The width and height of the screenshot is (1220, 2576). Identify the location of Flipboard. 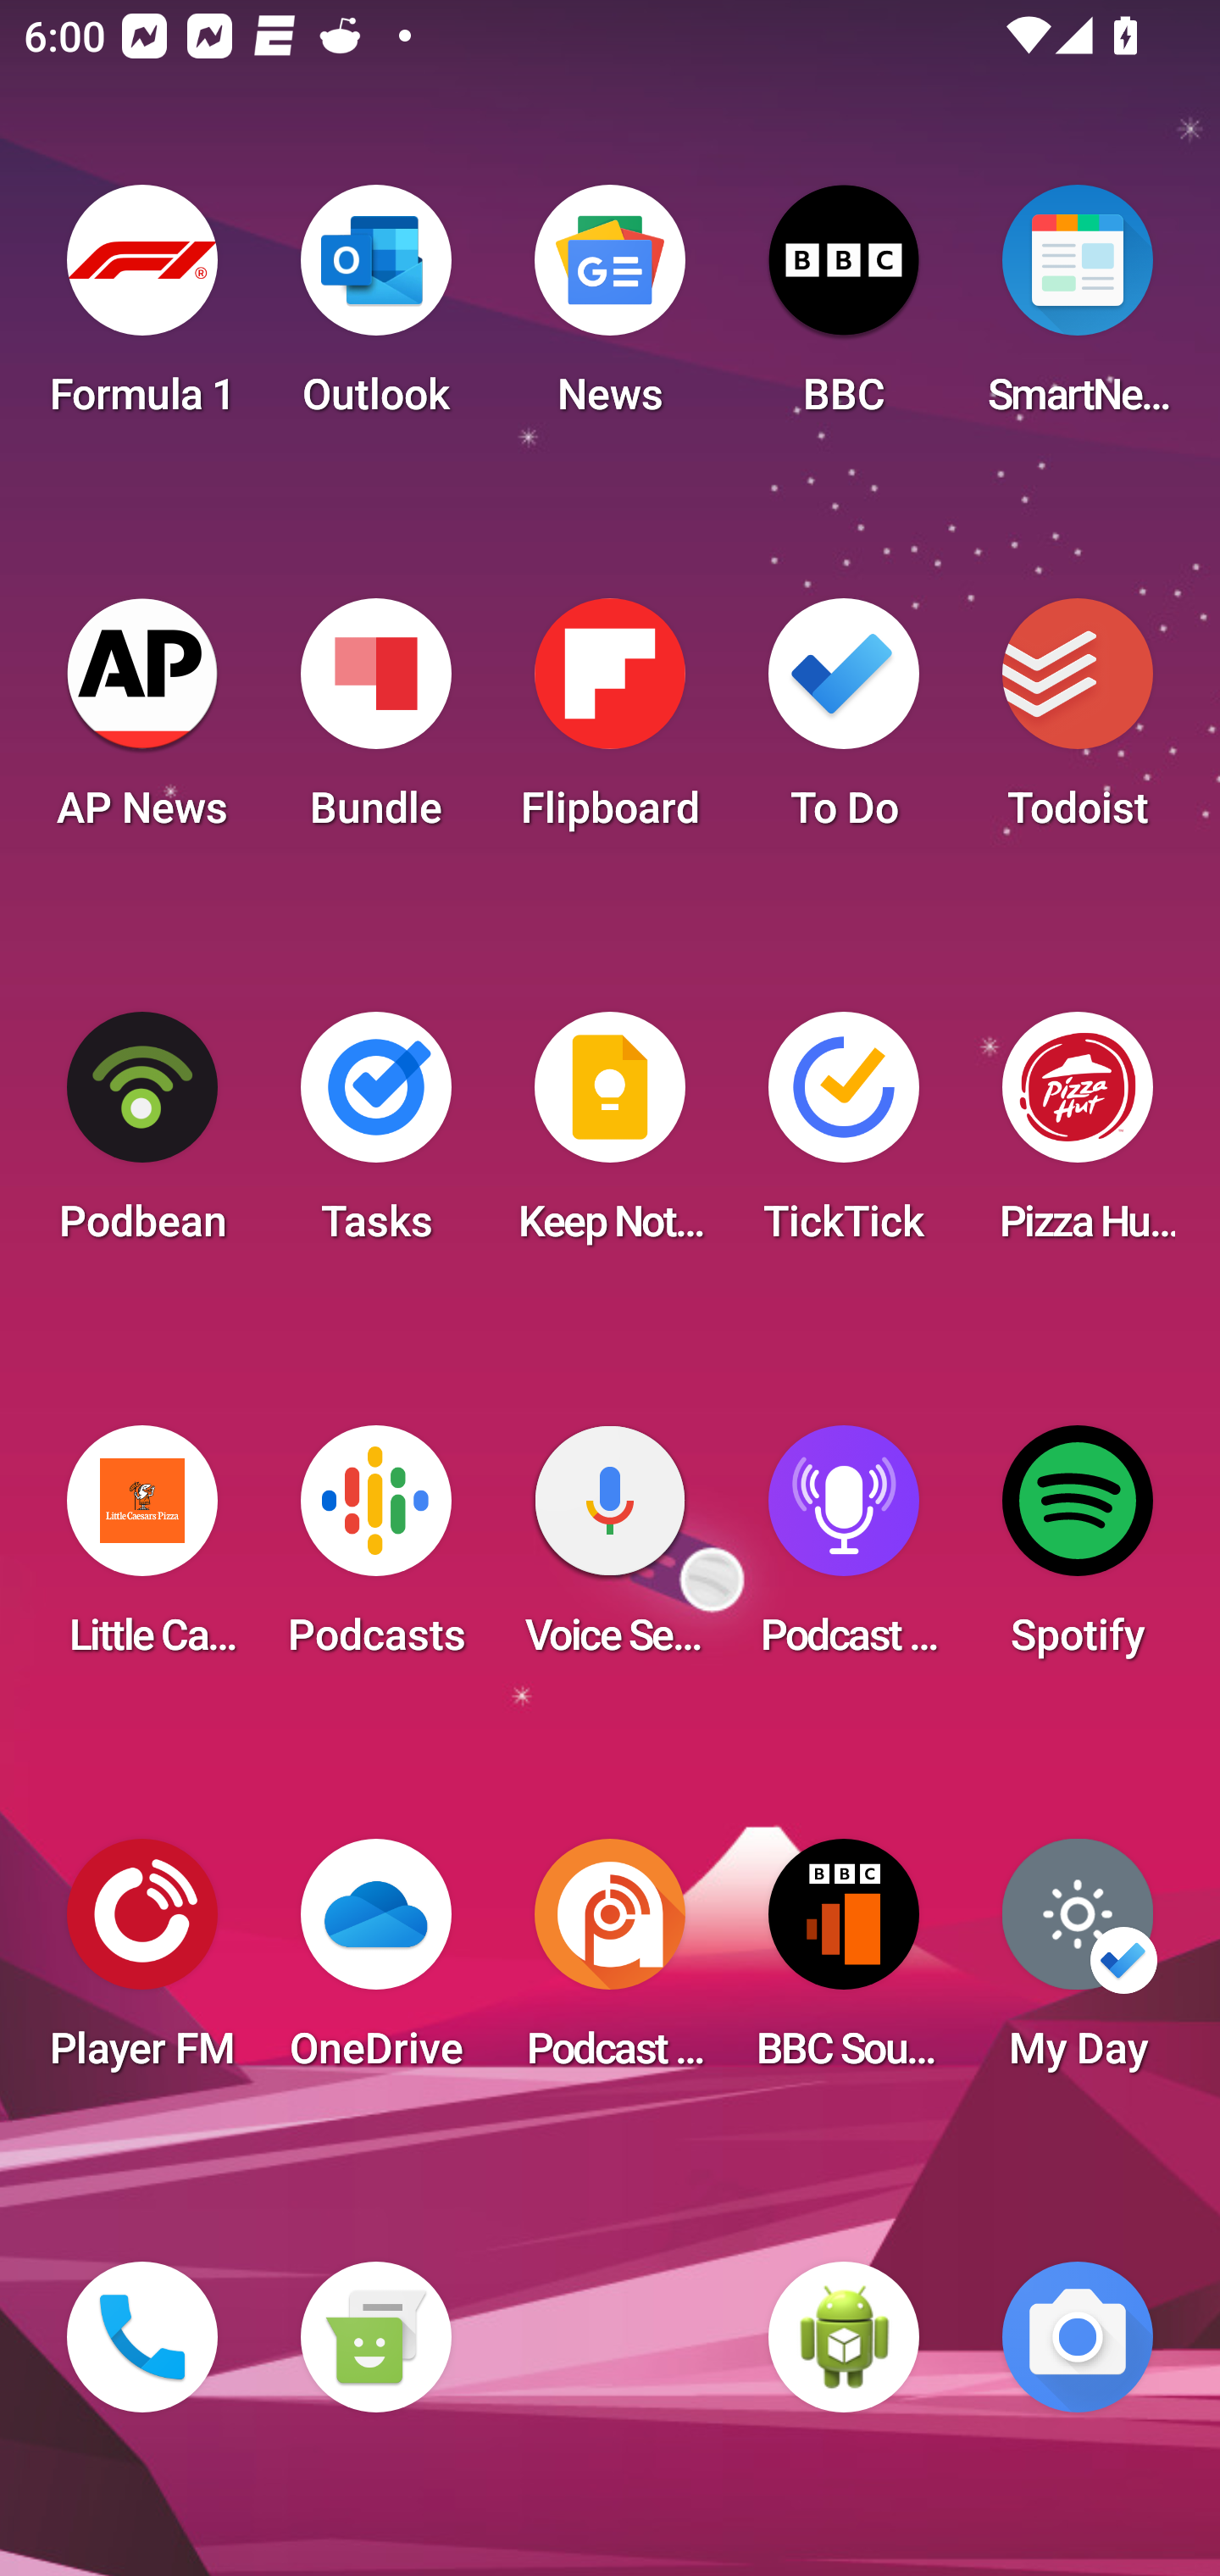
(610, 724).